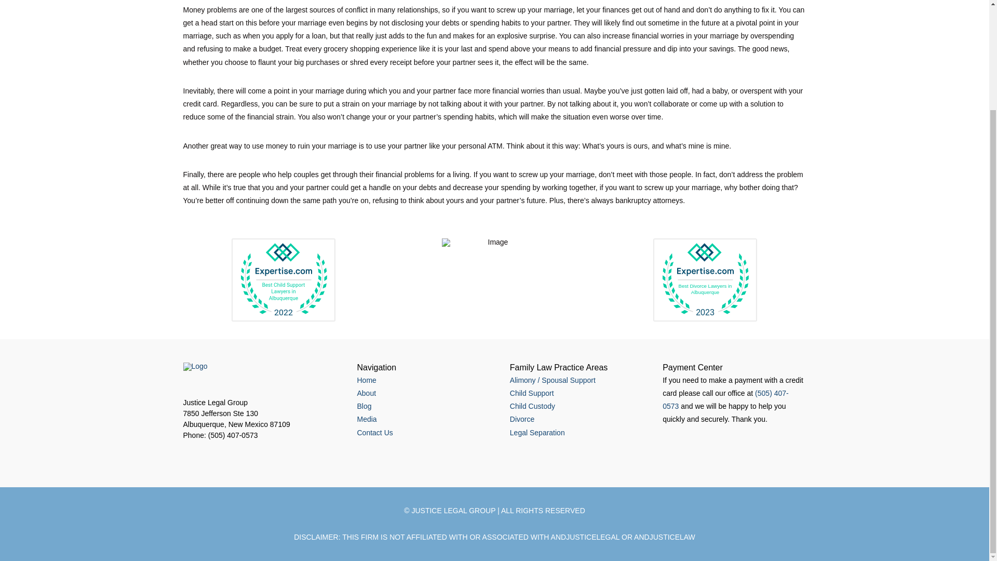 The image size is (997, 561). What do you see at coordinates (367, 380) in the screenshot?
I see `Home` at bounding box center [367, 380].